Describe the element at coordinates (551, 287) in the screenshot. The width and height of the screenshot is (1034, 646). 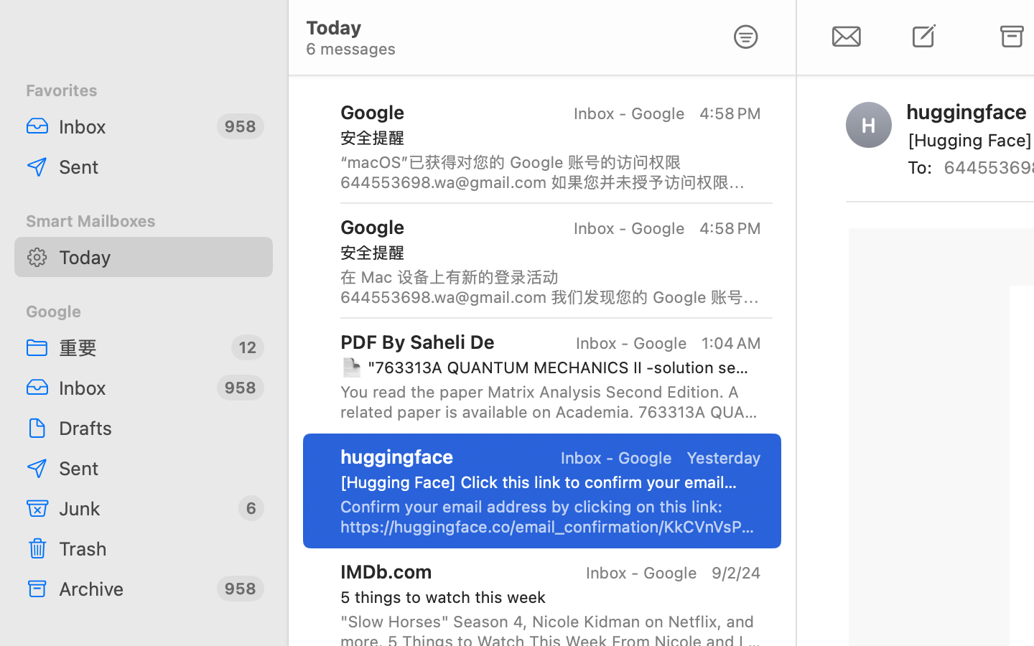
I see `在 Mac 设备上有新的登录活动 644553698.wa@gmail.com 我们发现您的 Google 账号在一部 Mac 设备上有新的登录活动。如果这是您本人的操作，那么您无需采取任何行动。如果这不是您本人的操作，我们会帮助您保护您的账号。 查看活动 您也可以访问以下网址查看安全性活动： https://myaccount.google.com/notifications 我们向您发送这封电子邮件，目的是让您了解关于您的 Google 账号和服务的重大变化。 © 2024 Google LLC, 1600 Amphitheatre Parkway, Mountain View, CA 94043, USA` at that location.